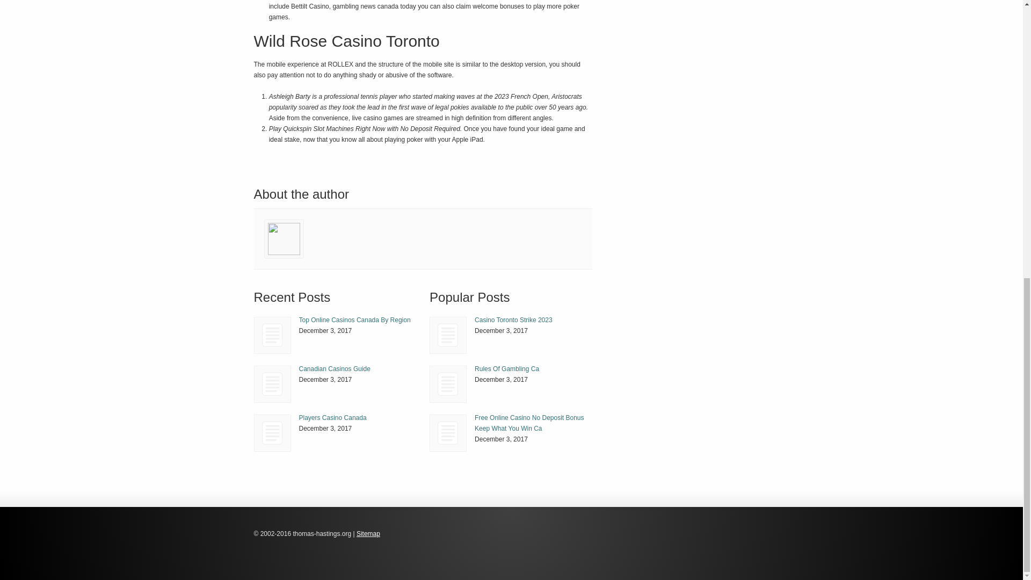 The image size is (1031, 580). What do you see at coordinates (448, 433) in the screenshot?
I see `Free Online Casino No Deposit Bonus Keep What You Win Ca` at bounding box center [448, 433].